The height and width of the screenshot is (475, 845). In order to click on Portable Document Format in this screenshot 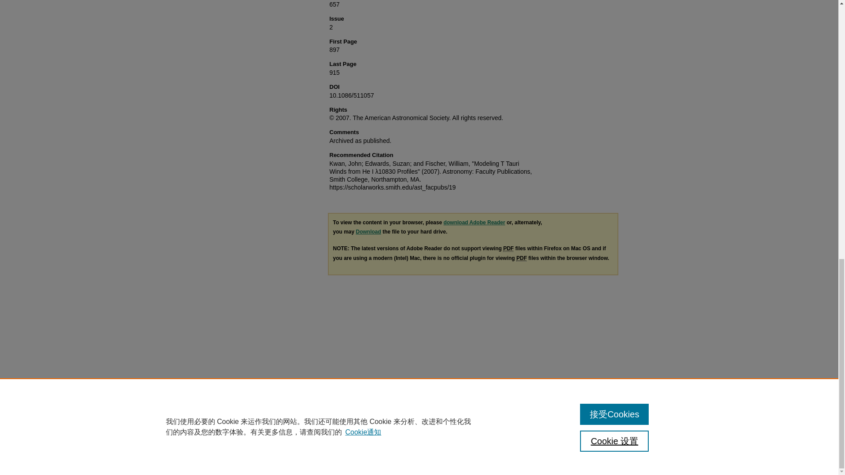, I will do `click(521, 258)`.